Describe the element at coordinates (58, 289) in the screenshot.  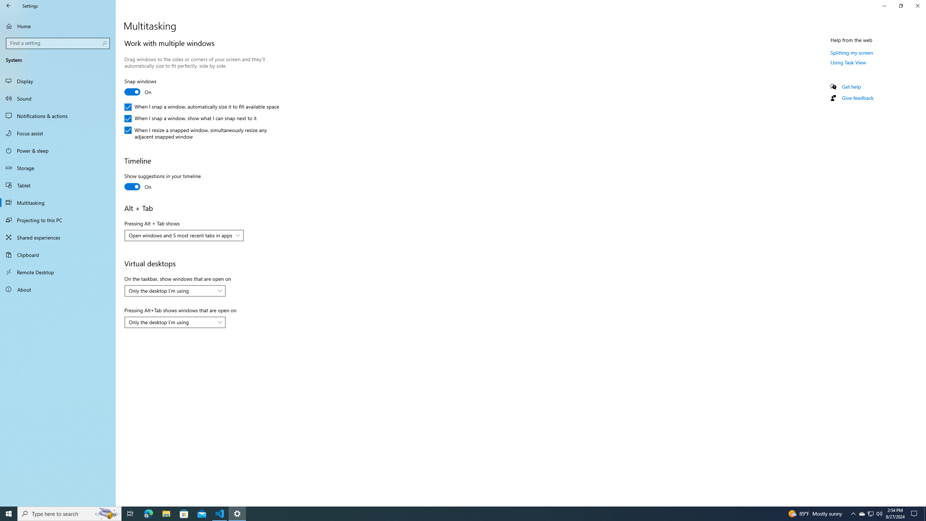
I see `About` at that location.